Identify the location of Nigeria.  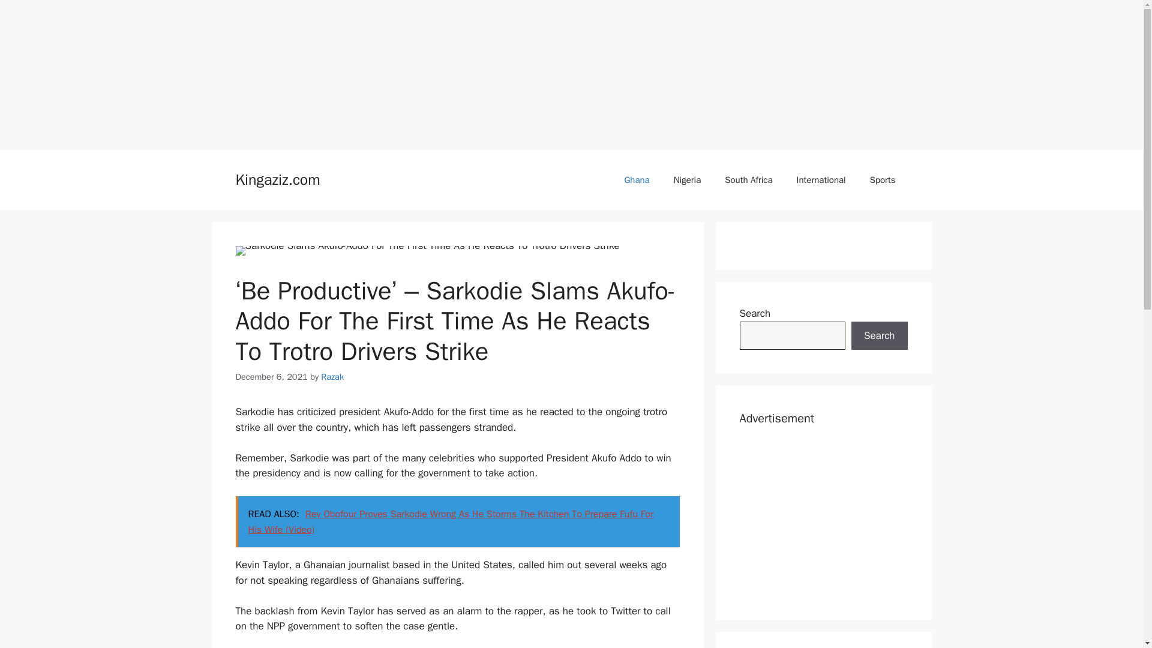
(687, 180).